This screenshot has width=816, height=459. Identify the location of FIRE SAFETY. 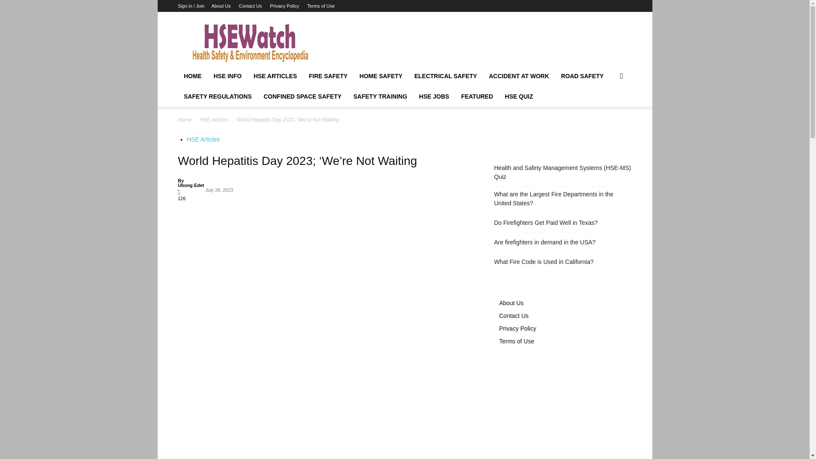
(328, 76).